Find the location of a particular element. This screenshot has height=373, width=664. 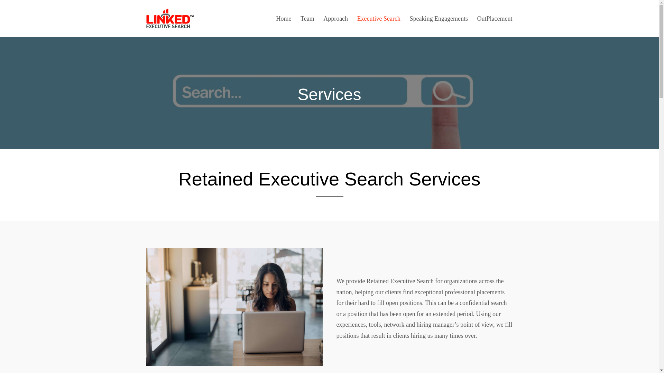

Speaking Engagements is located at coordinates (436, 18).